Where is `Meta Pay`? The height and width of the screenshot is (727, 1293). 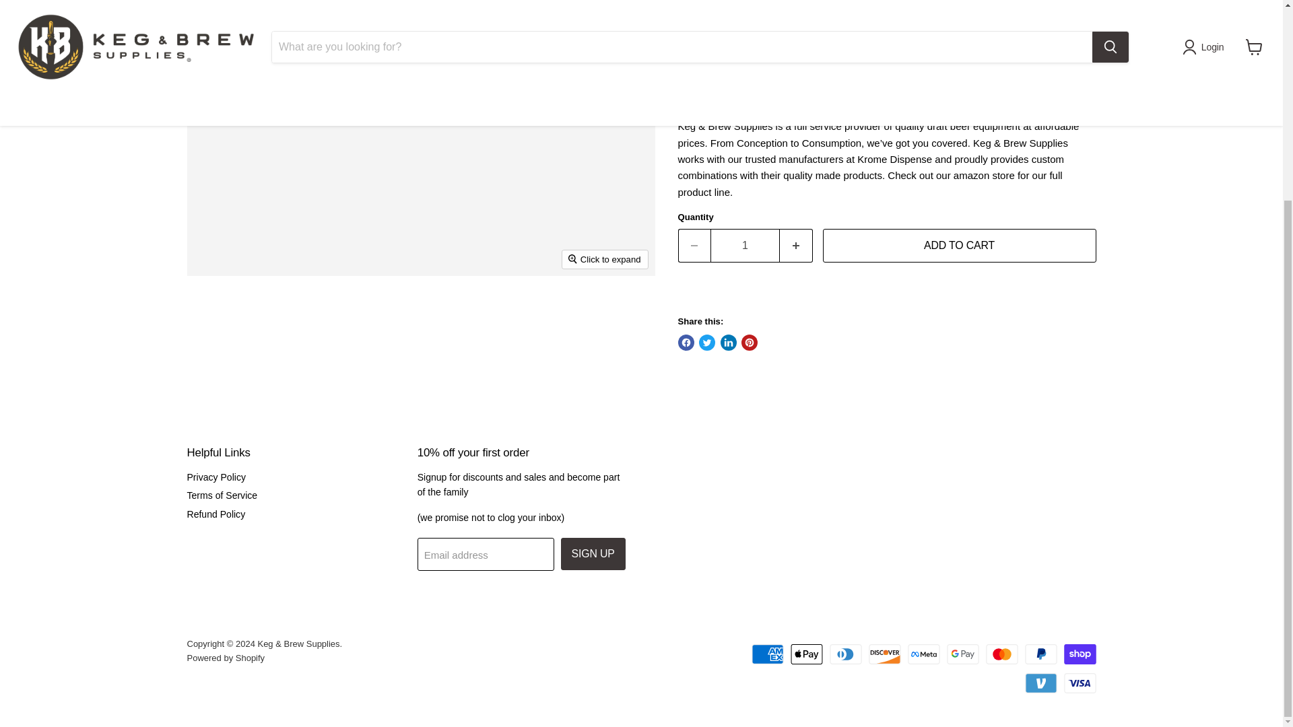
Meta Pay is located at coordinates (923, 654).